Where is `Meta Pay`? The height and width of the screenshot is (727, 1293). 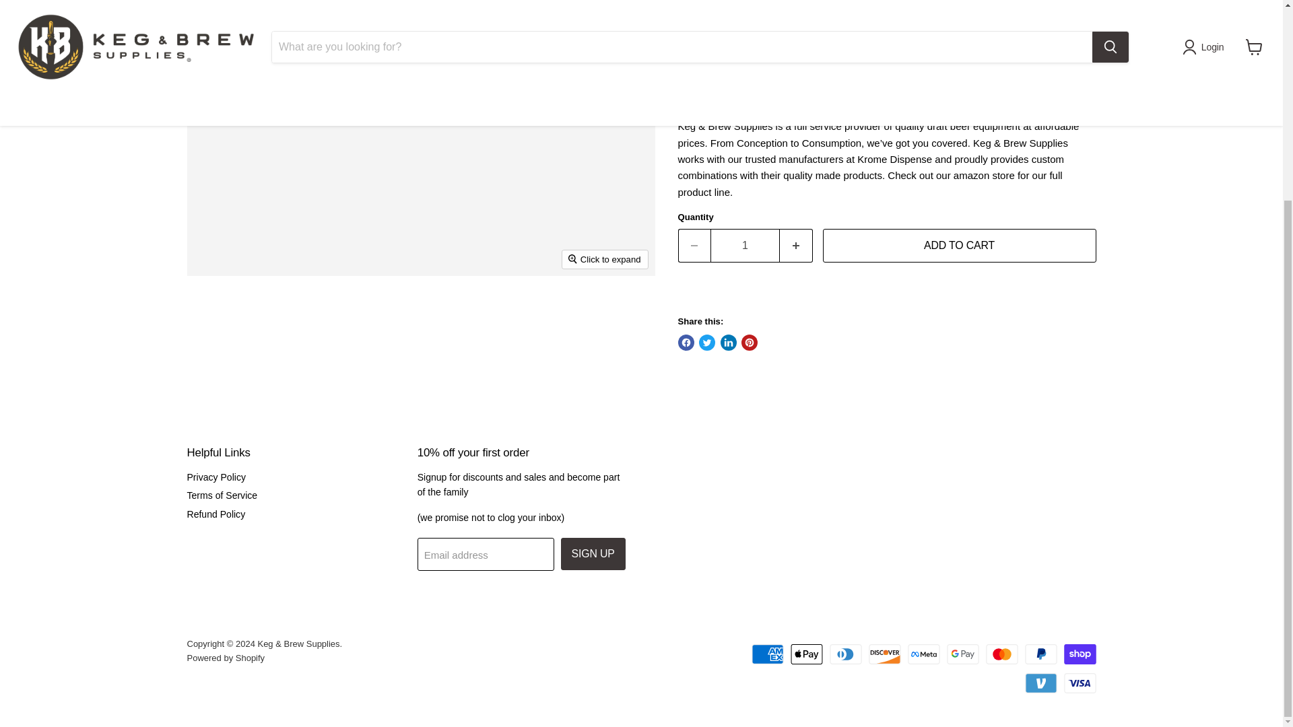
Meta Pay is located at coordinates (923, 654).